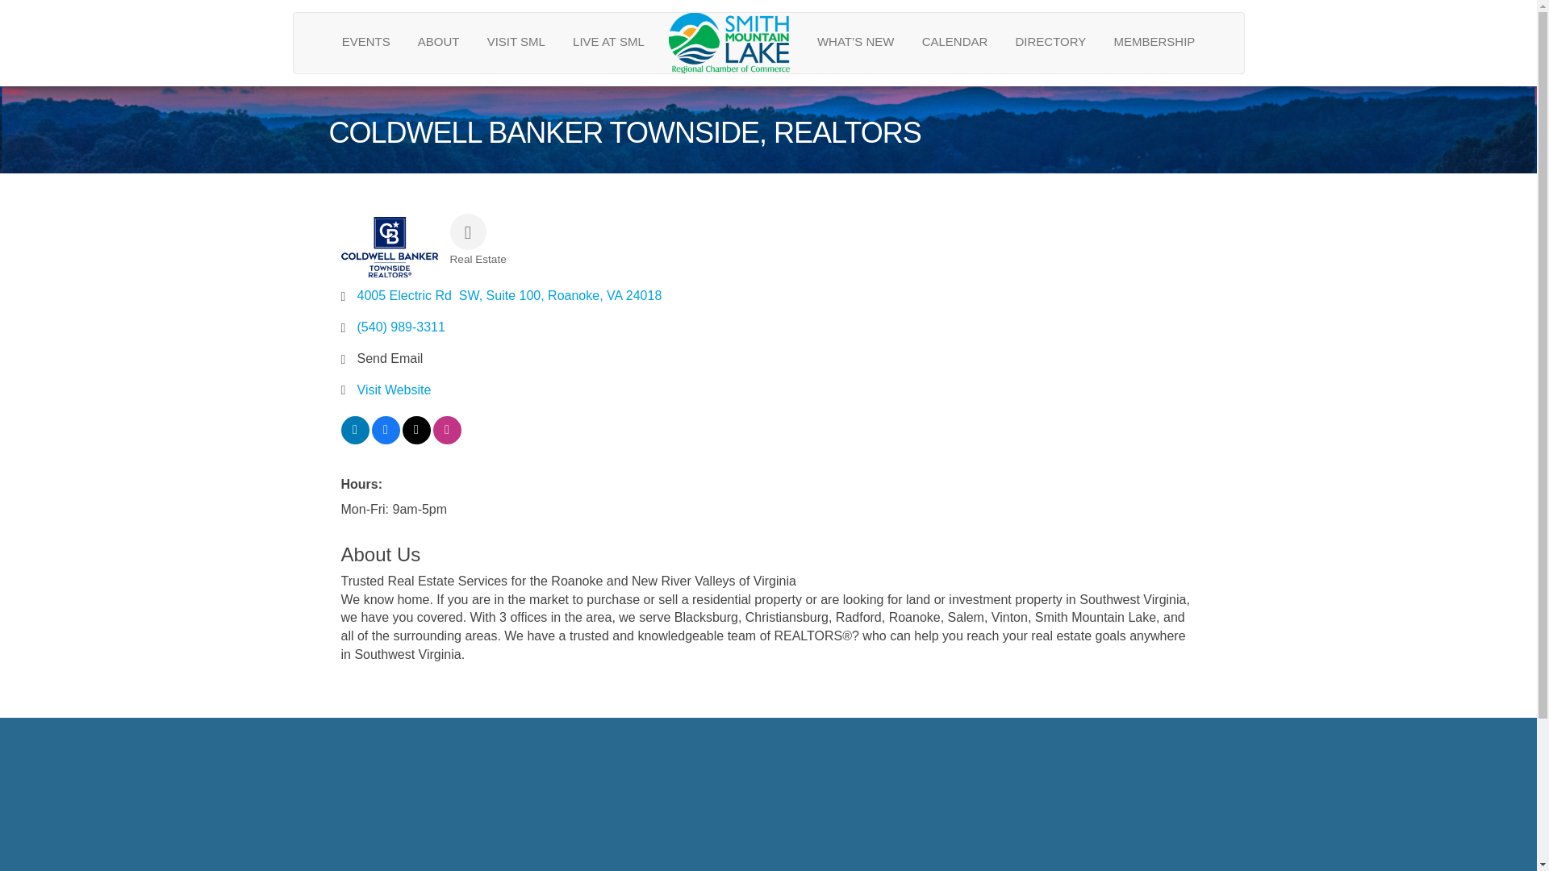  Describe the element at coordinates (516, 40) in the screenshot. I see `VISIT SML` at that location.